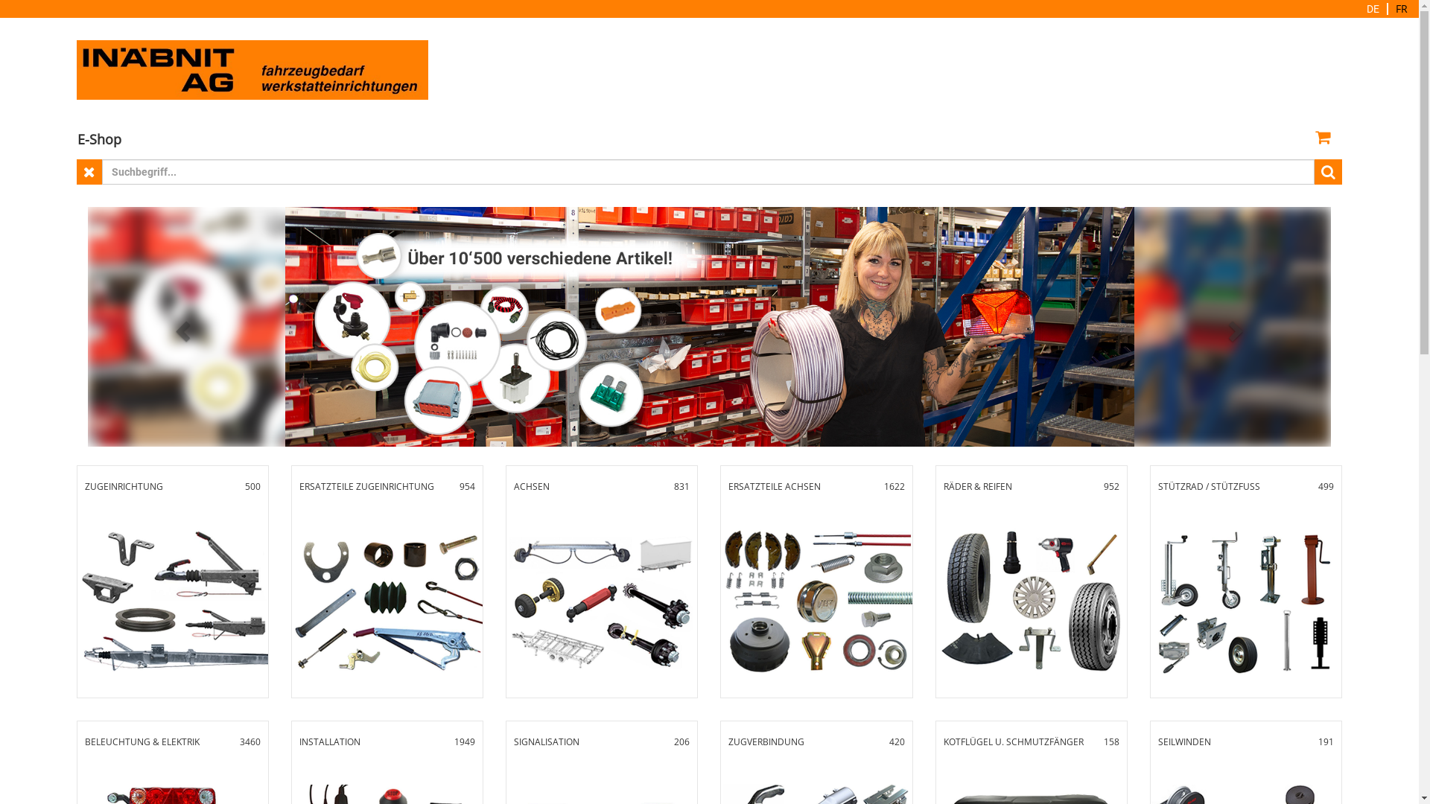 Image resolution: width=1430 pixels, height=804 pixels. What do you see at coordinates (1238, 327) in the screenshot?
I see `next` at bounding box center [1238, 327].